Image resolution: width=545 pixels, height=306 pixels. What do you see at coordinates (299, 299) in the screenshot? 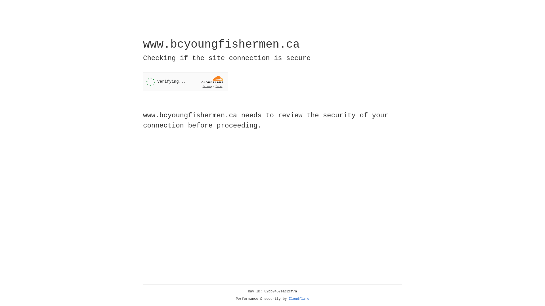
I see `Cloudflare` at bounding box center [299, 299].